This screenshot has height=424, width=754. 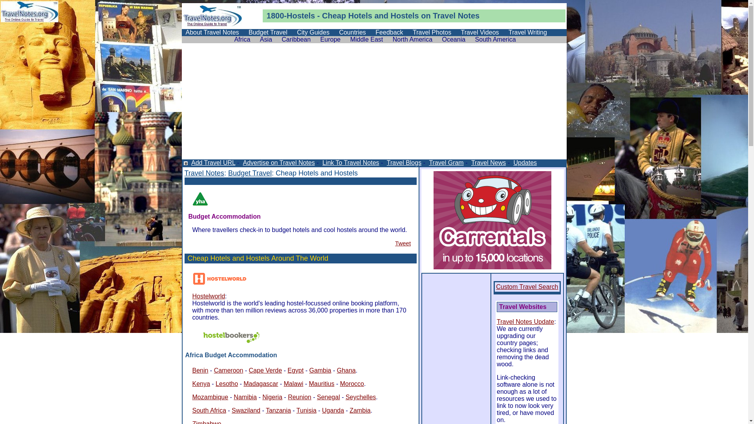 What do you see at coordinates (322, 384) in the screenshot?
I see `Mauritius` at bounding box center [322, 384].